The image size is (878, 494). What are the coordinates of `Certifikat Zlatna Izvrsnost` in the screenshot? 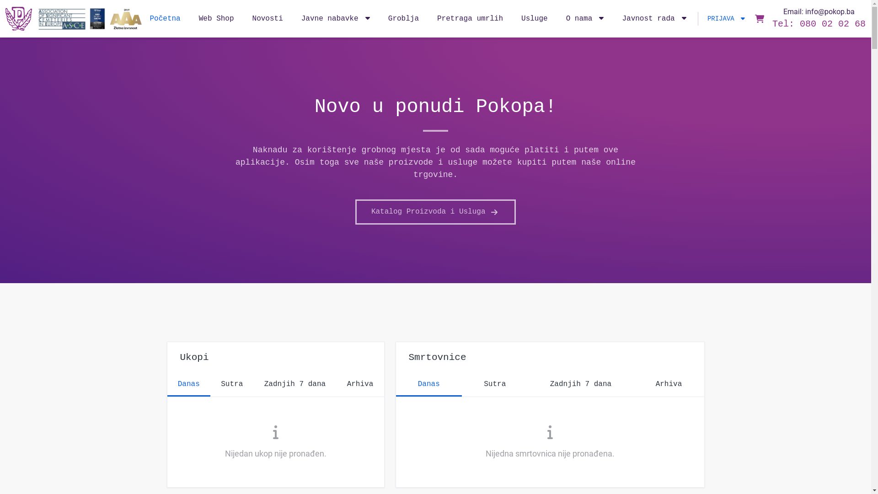 It's located at (126, 19).